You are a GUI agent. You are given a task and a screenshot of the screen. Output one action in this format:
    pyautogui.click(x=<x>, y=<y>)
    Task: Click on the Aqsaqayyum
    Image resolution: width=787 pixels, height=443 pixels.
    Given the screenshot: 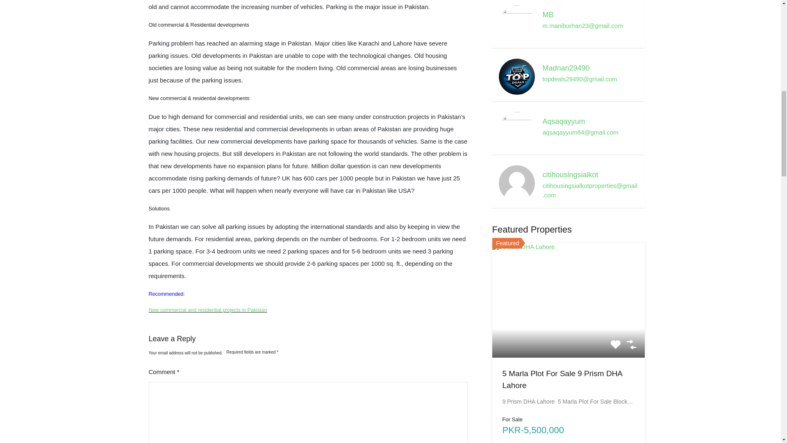 What is the action you would take?
    pyautogui.click(x=516, y=129)
    